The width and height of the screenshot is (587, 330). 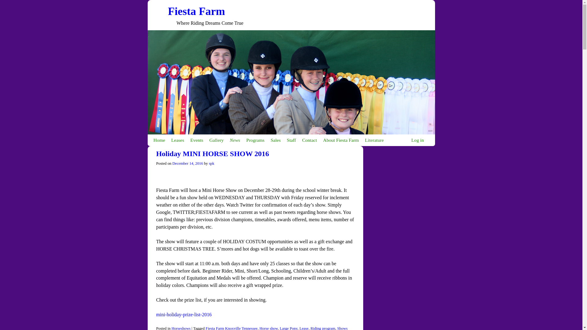 What do you see at coordinates (196, 11) in the screenshot?
I see `Fiesta Farm` at bounding box center [196, 11].